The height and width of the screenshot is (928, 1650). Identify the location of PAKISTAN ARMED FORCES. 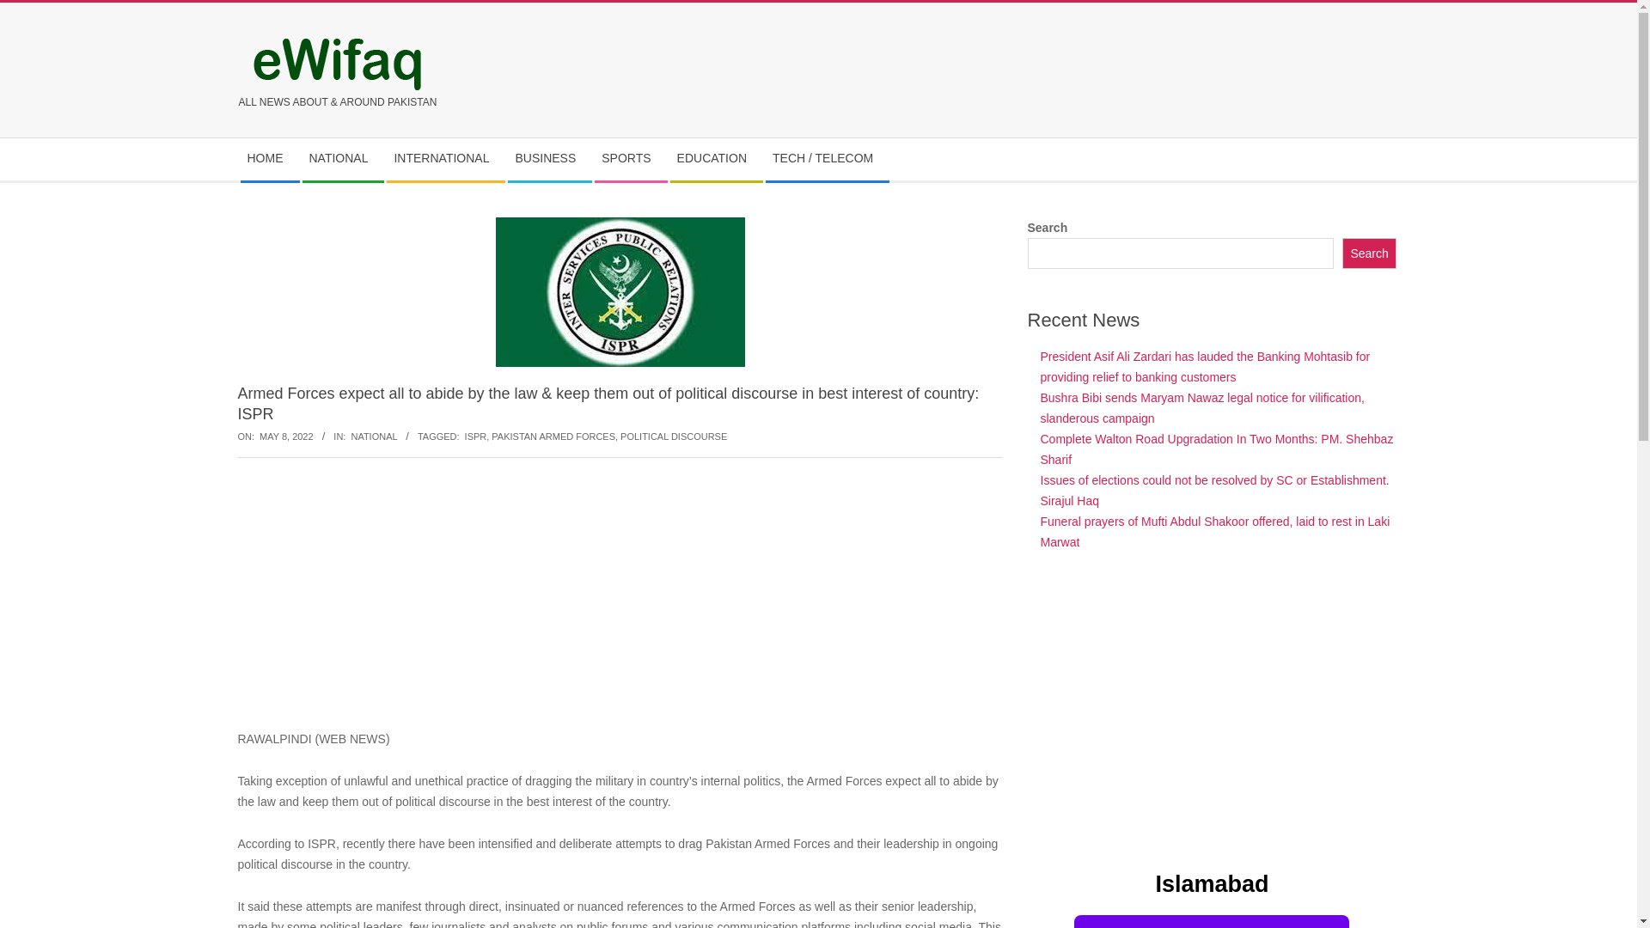
(553, 437).